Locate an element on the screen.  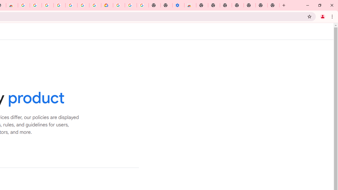
New Tab is located at coordinates (273, 5).